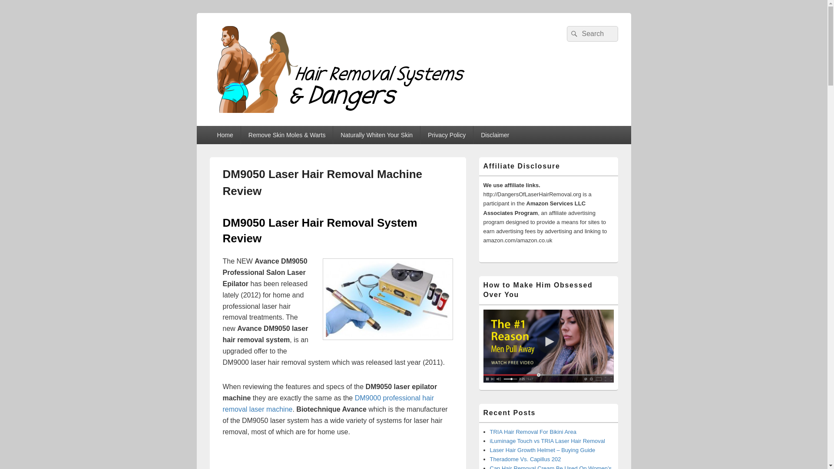  Describe the element at coordinates (328, 404) in the screenshot. I see `DM9000 professional hair removal laser machine` at that location.